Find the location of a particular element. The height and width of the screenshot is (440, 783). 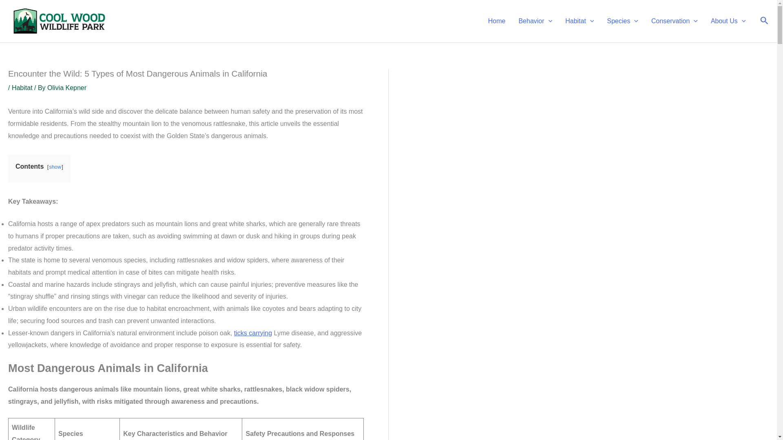

Behavior is located at coordinates (535, 21).